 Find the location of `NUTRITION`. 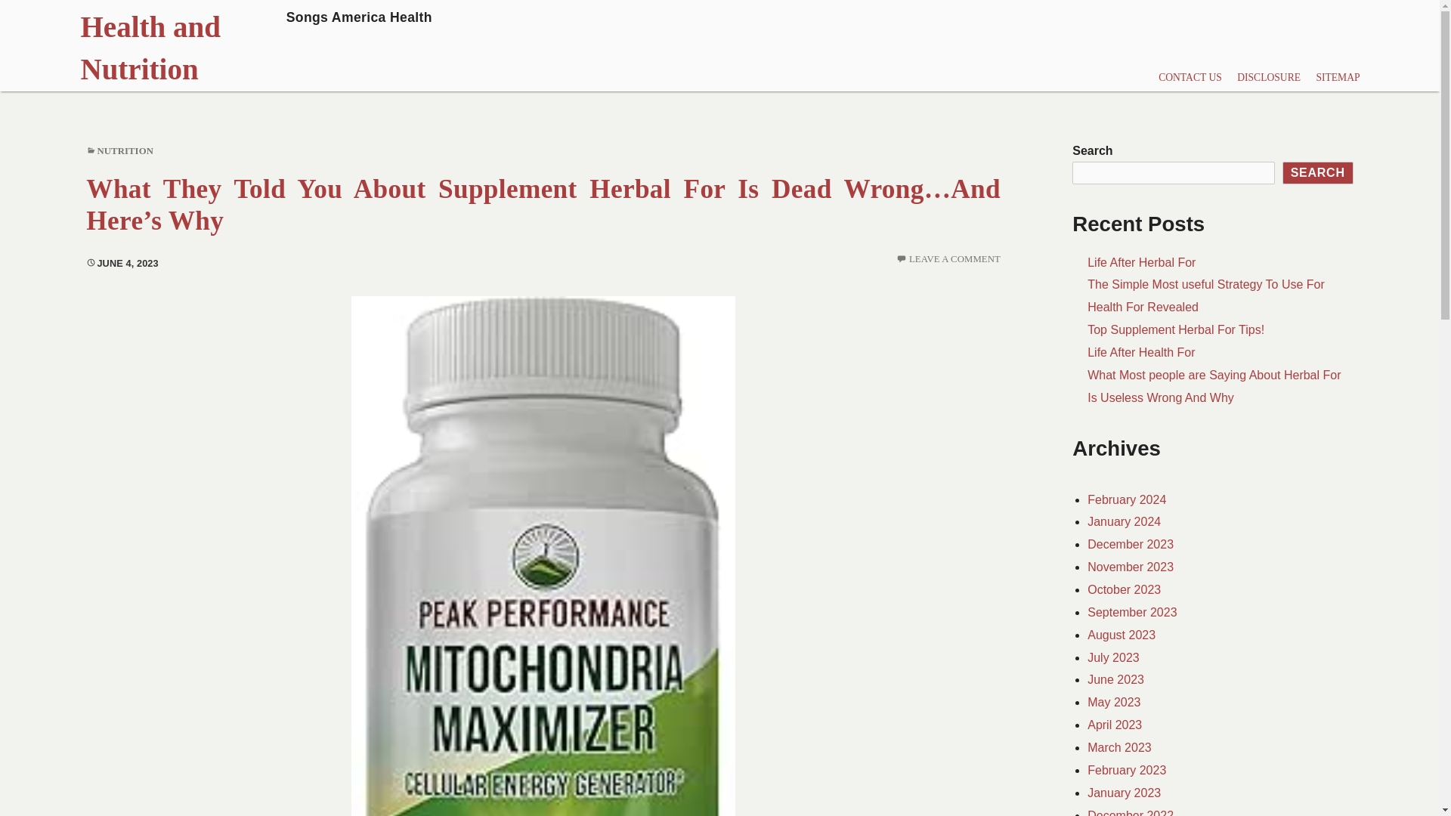

NUTRITION is located at coordinates (125, 151).